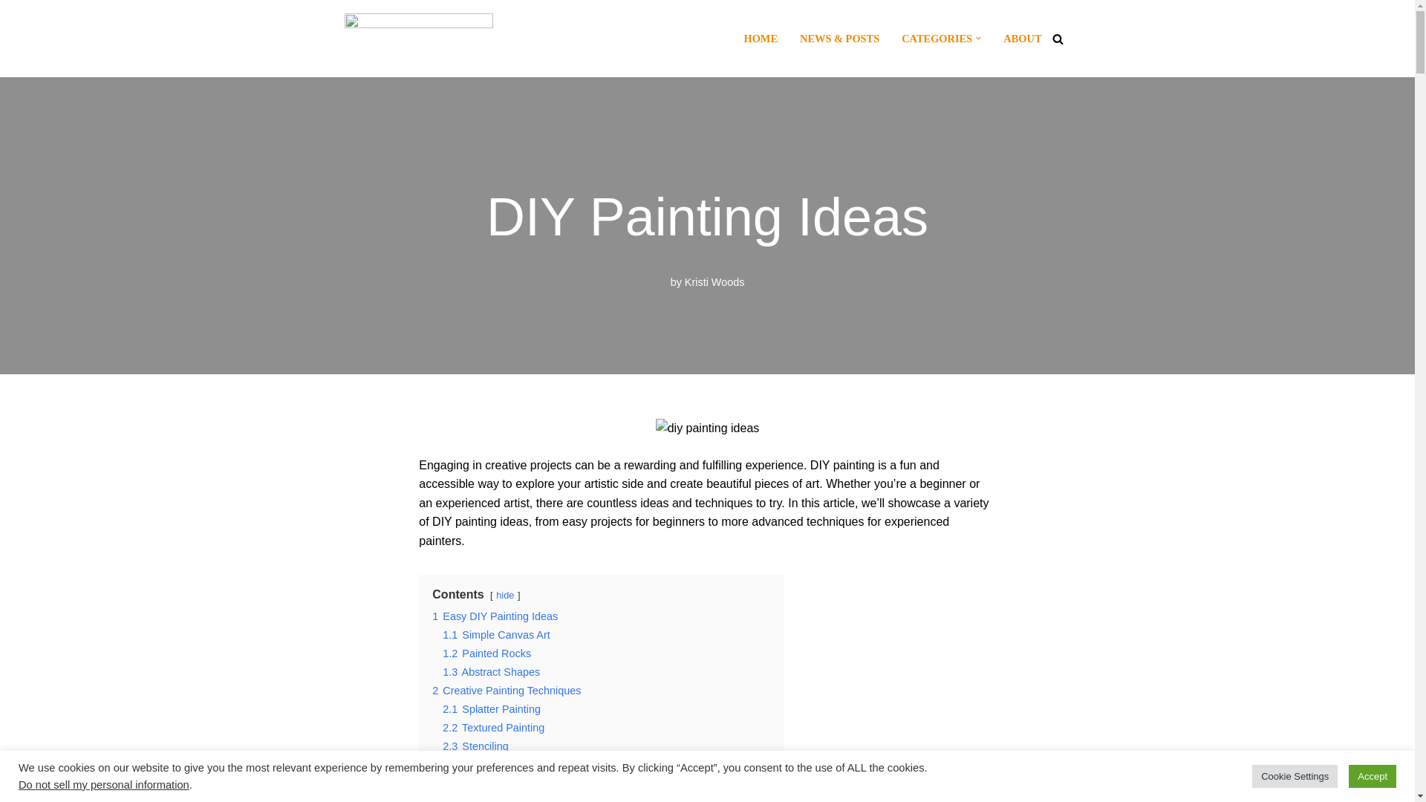 This screenshot has width=1426, height=802. What do you see at coordinates (506, 691) in the screenshot?
I see `2 Creative Painting Techniques` at bounding box center [506, 691].